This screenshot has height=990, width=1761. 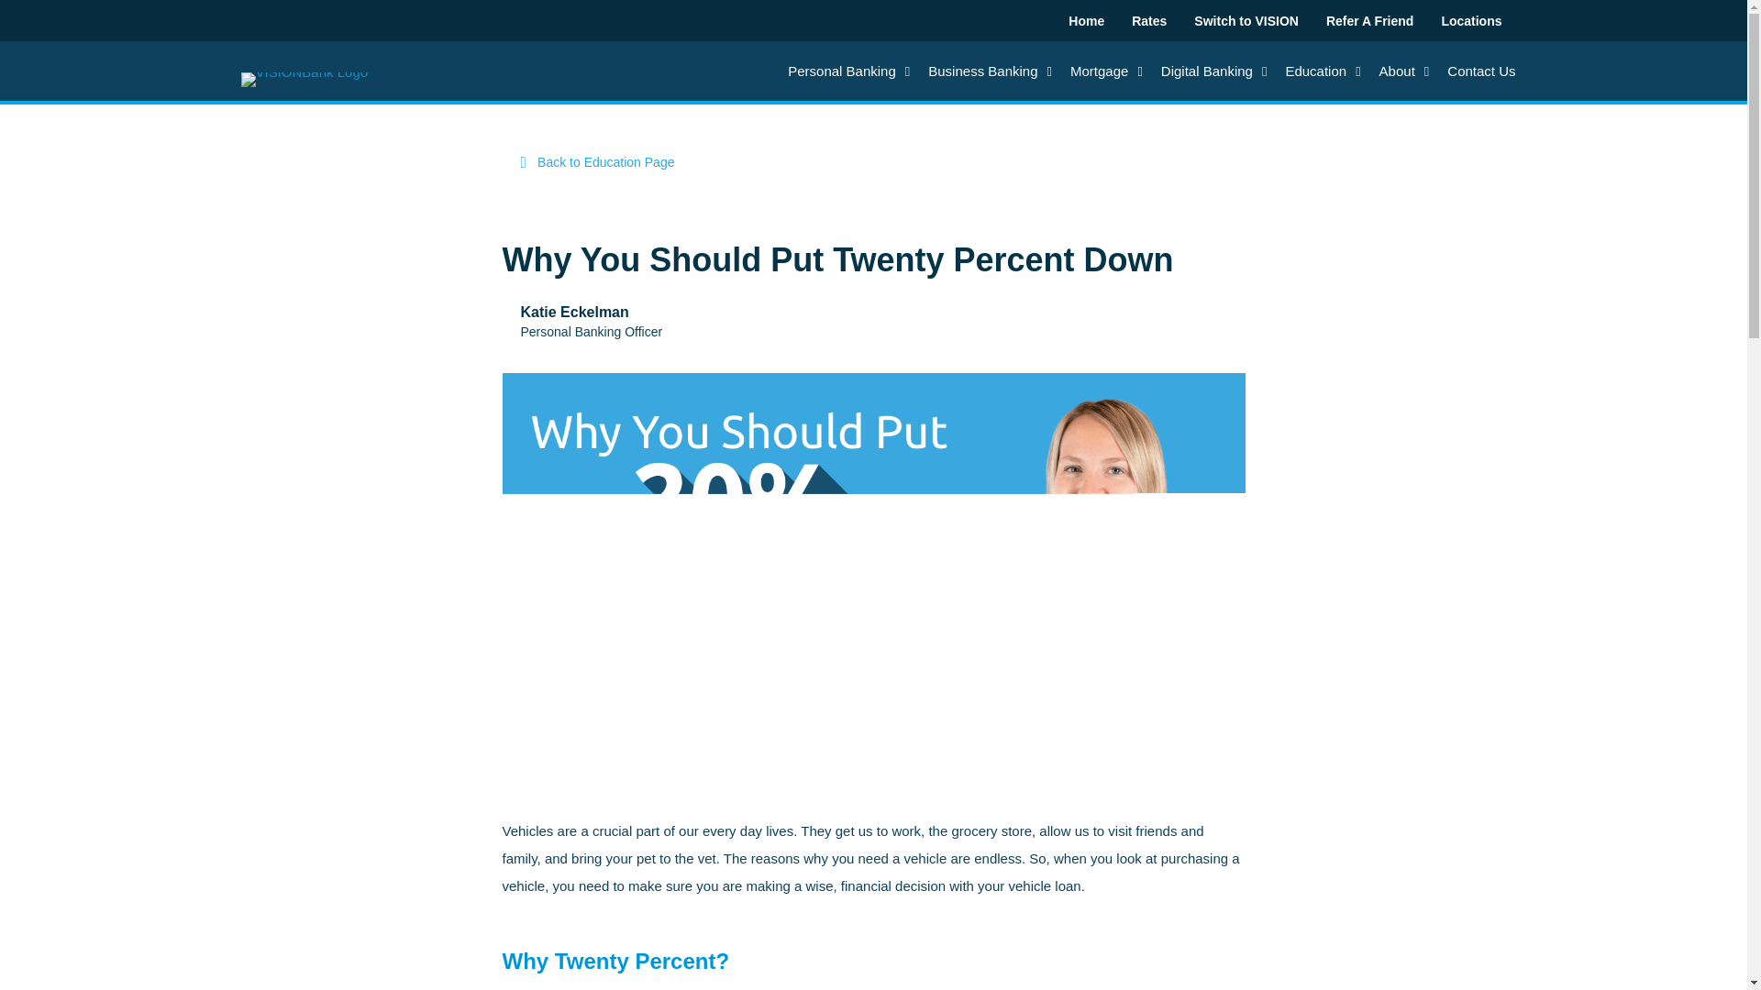 I want to click on Education, so click(x=1323, y=70).